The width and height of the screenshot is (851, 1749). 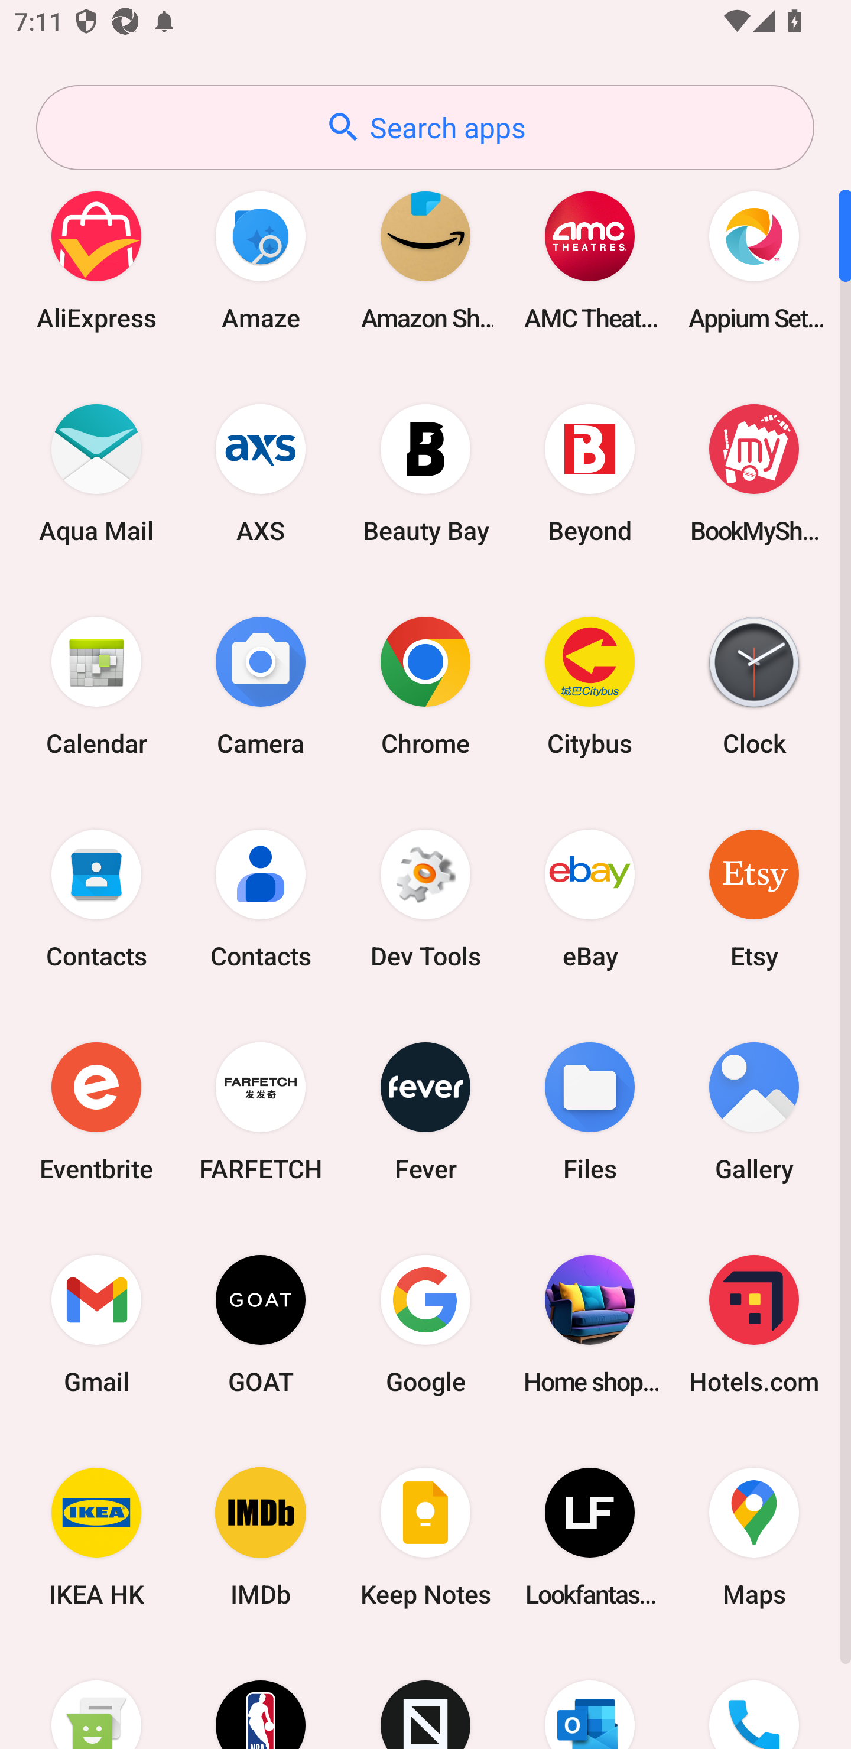 I want to click on Gallery, so click(x=754, y=1111).